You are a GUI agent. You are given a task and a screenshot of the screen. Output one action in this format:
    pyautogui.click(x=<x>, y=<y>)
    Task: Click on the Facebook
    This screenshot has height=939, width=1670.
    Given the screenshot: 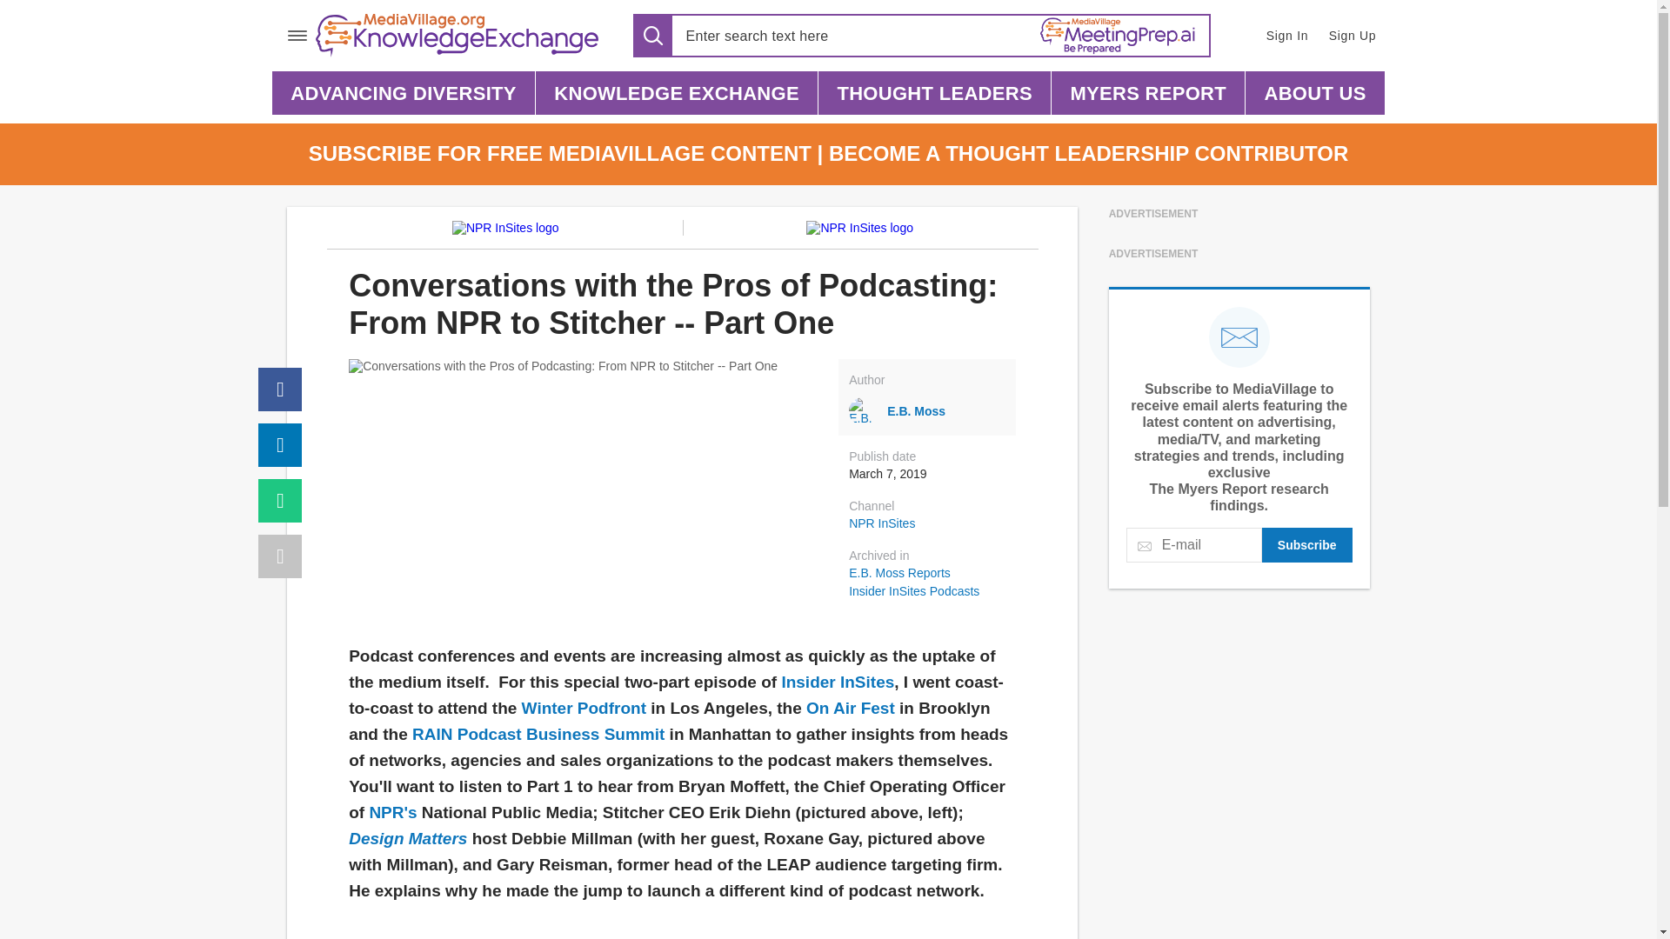 What is the action you would take?
    pyautogui.click(x=280, y=390)
    